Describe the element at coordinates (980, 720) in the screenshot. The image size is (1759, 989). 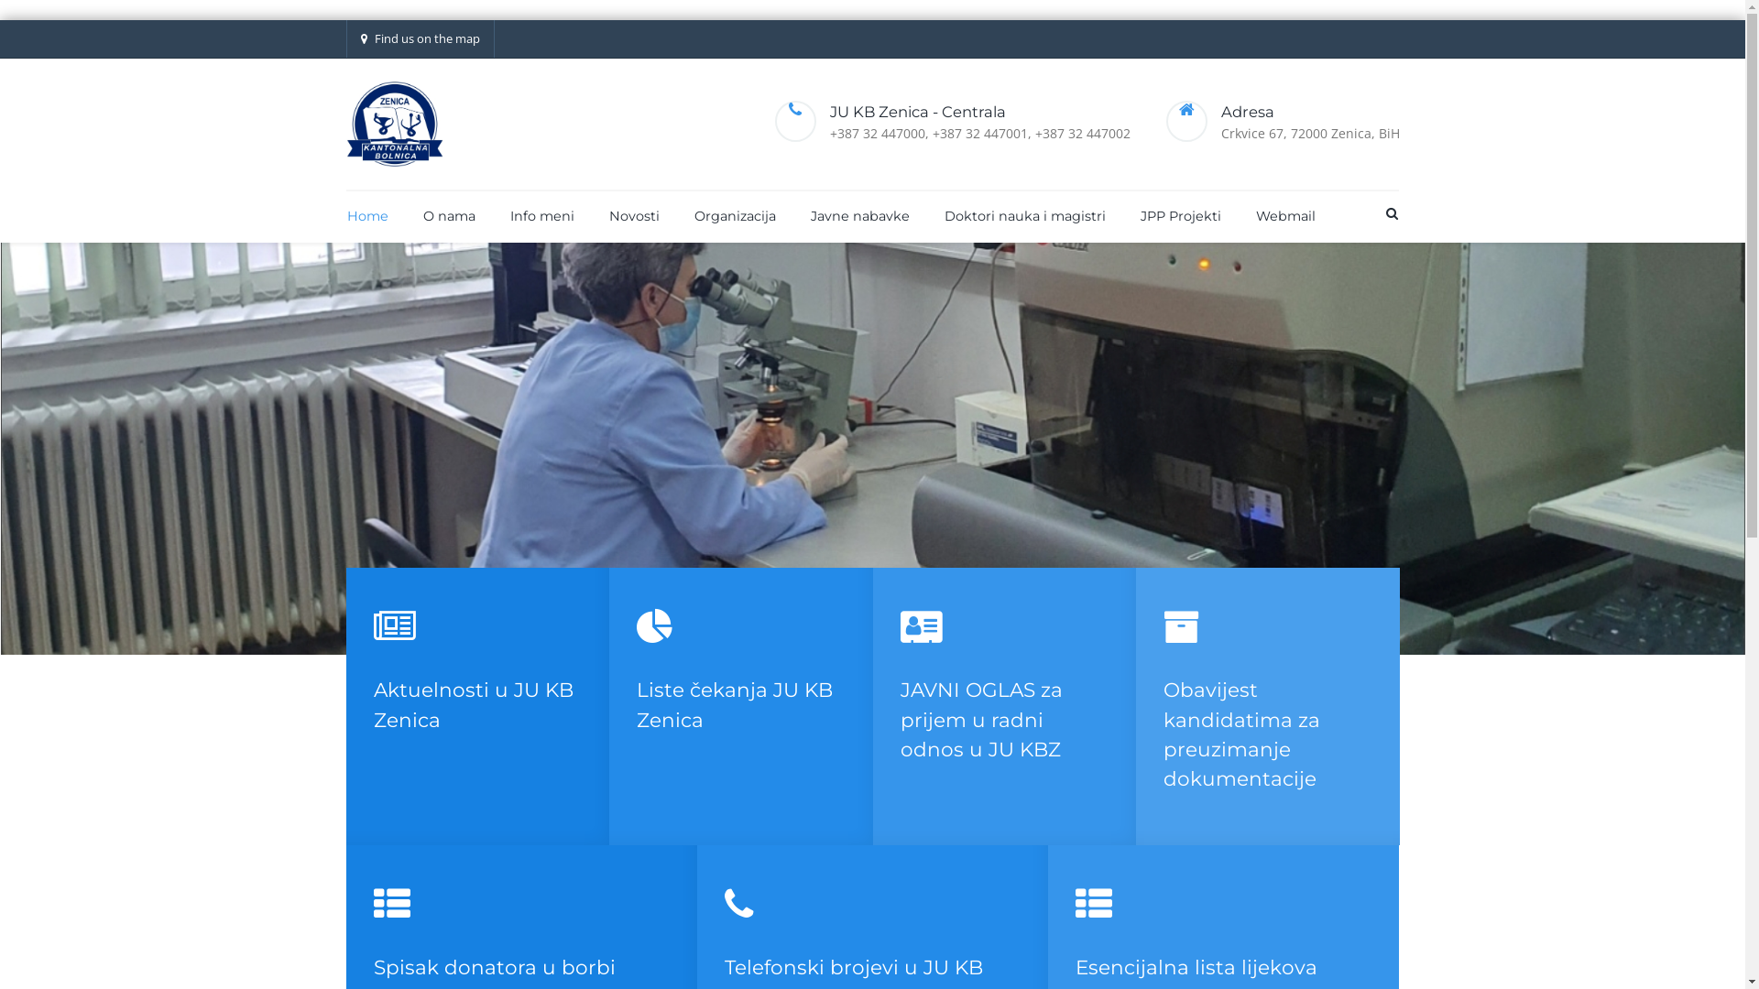
I see `JAVNI OGLAS za prijem u radni odnos u JU KBZ` at that location.